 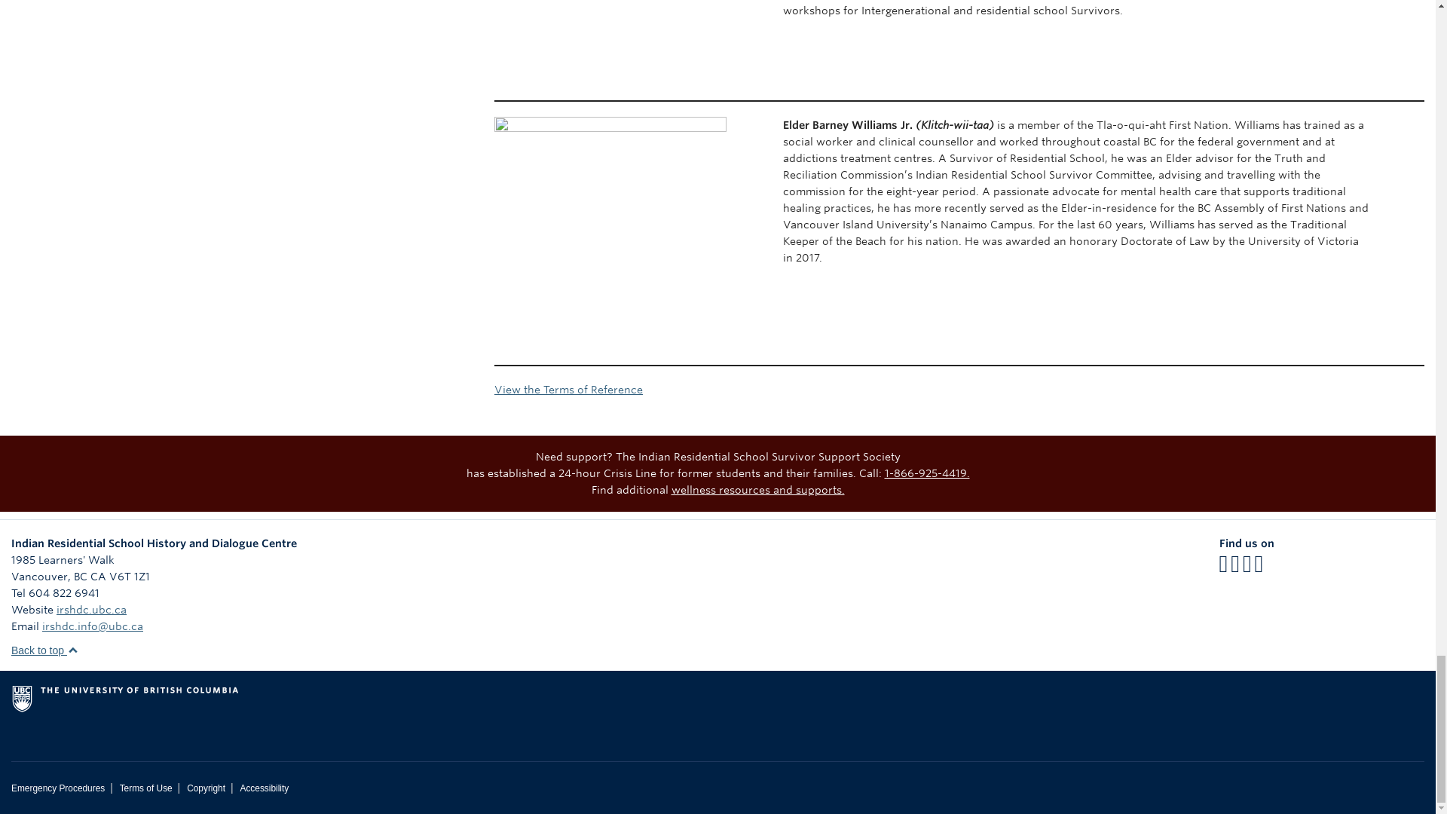 What do you see at coordinates (206, 788) in the screenshot?
I see `UBC Copyright` at bounding box center [206, 788].